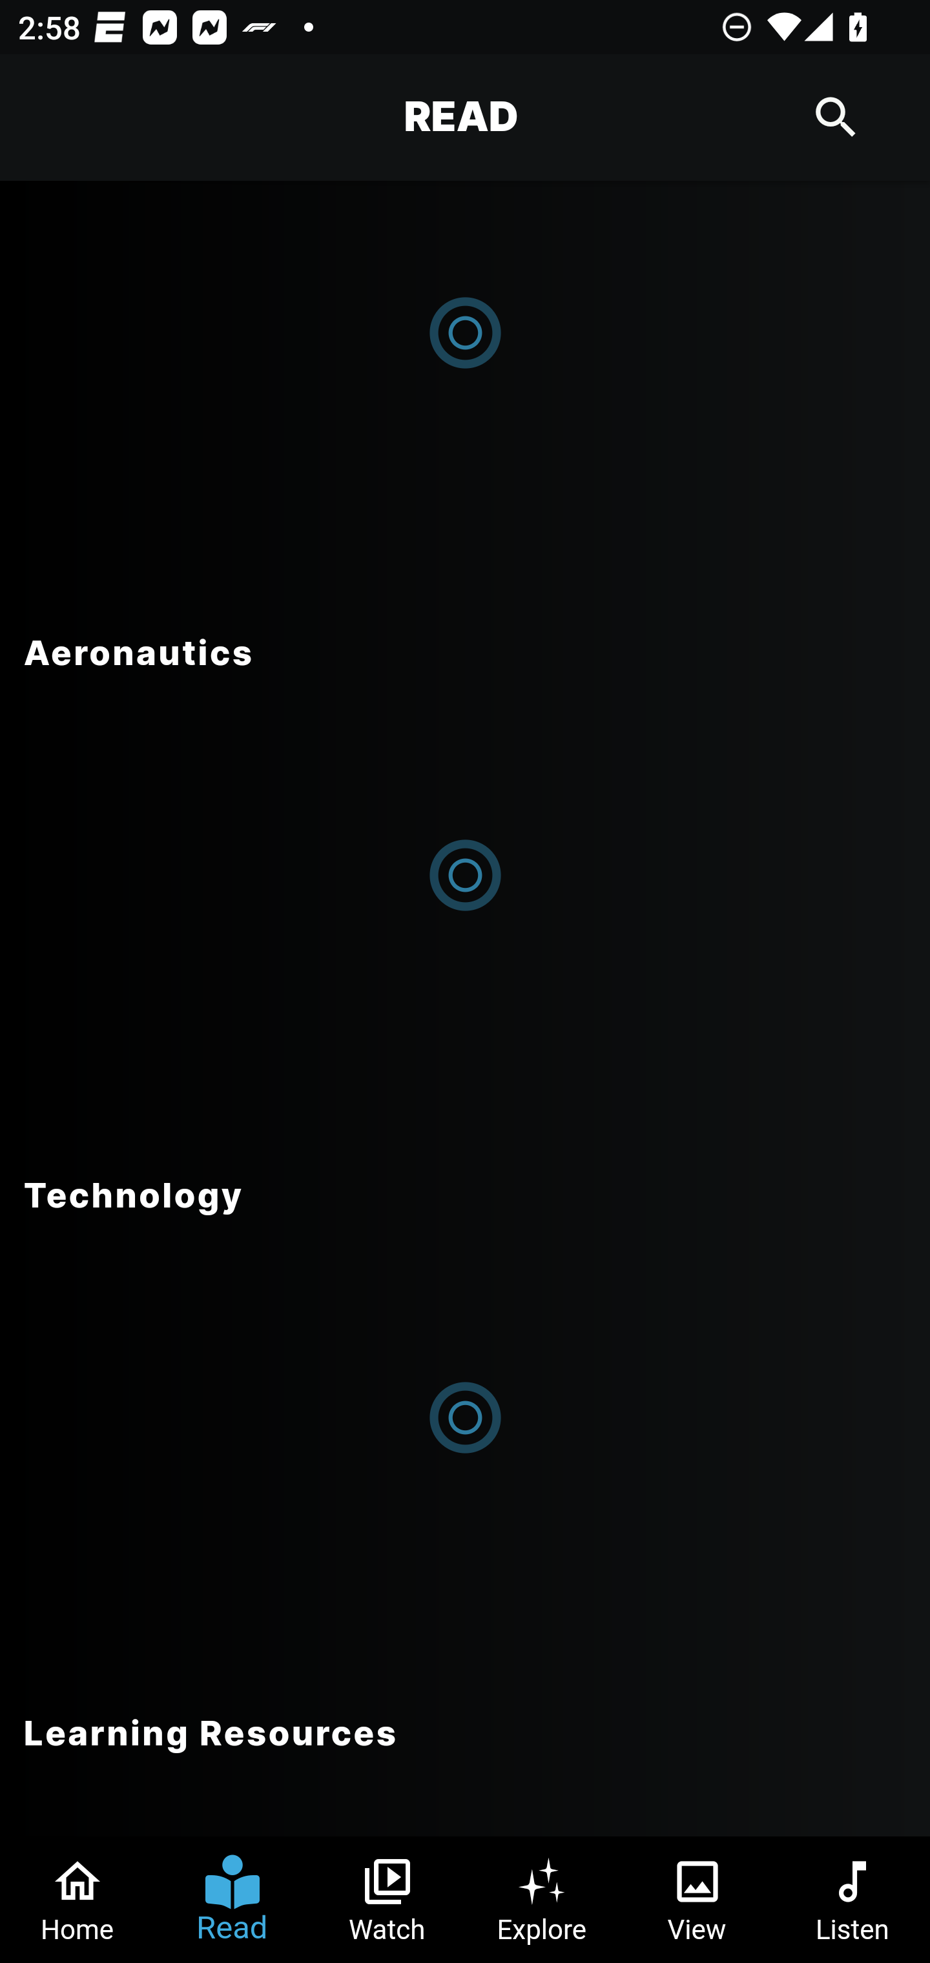 The image size is (930, 1963). Describe the element at coordinates (232, 1900) in the screenshot. I see `Read
Tab 2 of 6` at that location.